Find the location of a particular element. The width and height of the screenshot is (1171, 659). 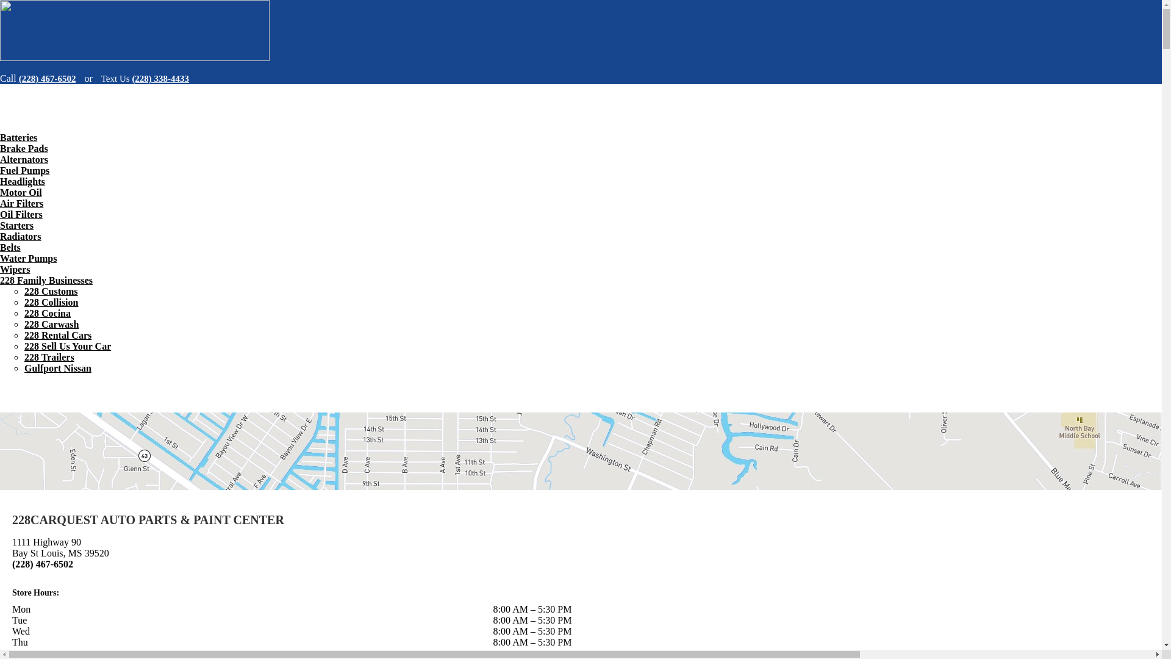

Radiators is located at coordinates (21, 237).